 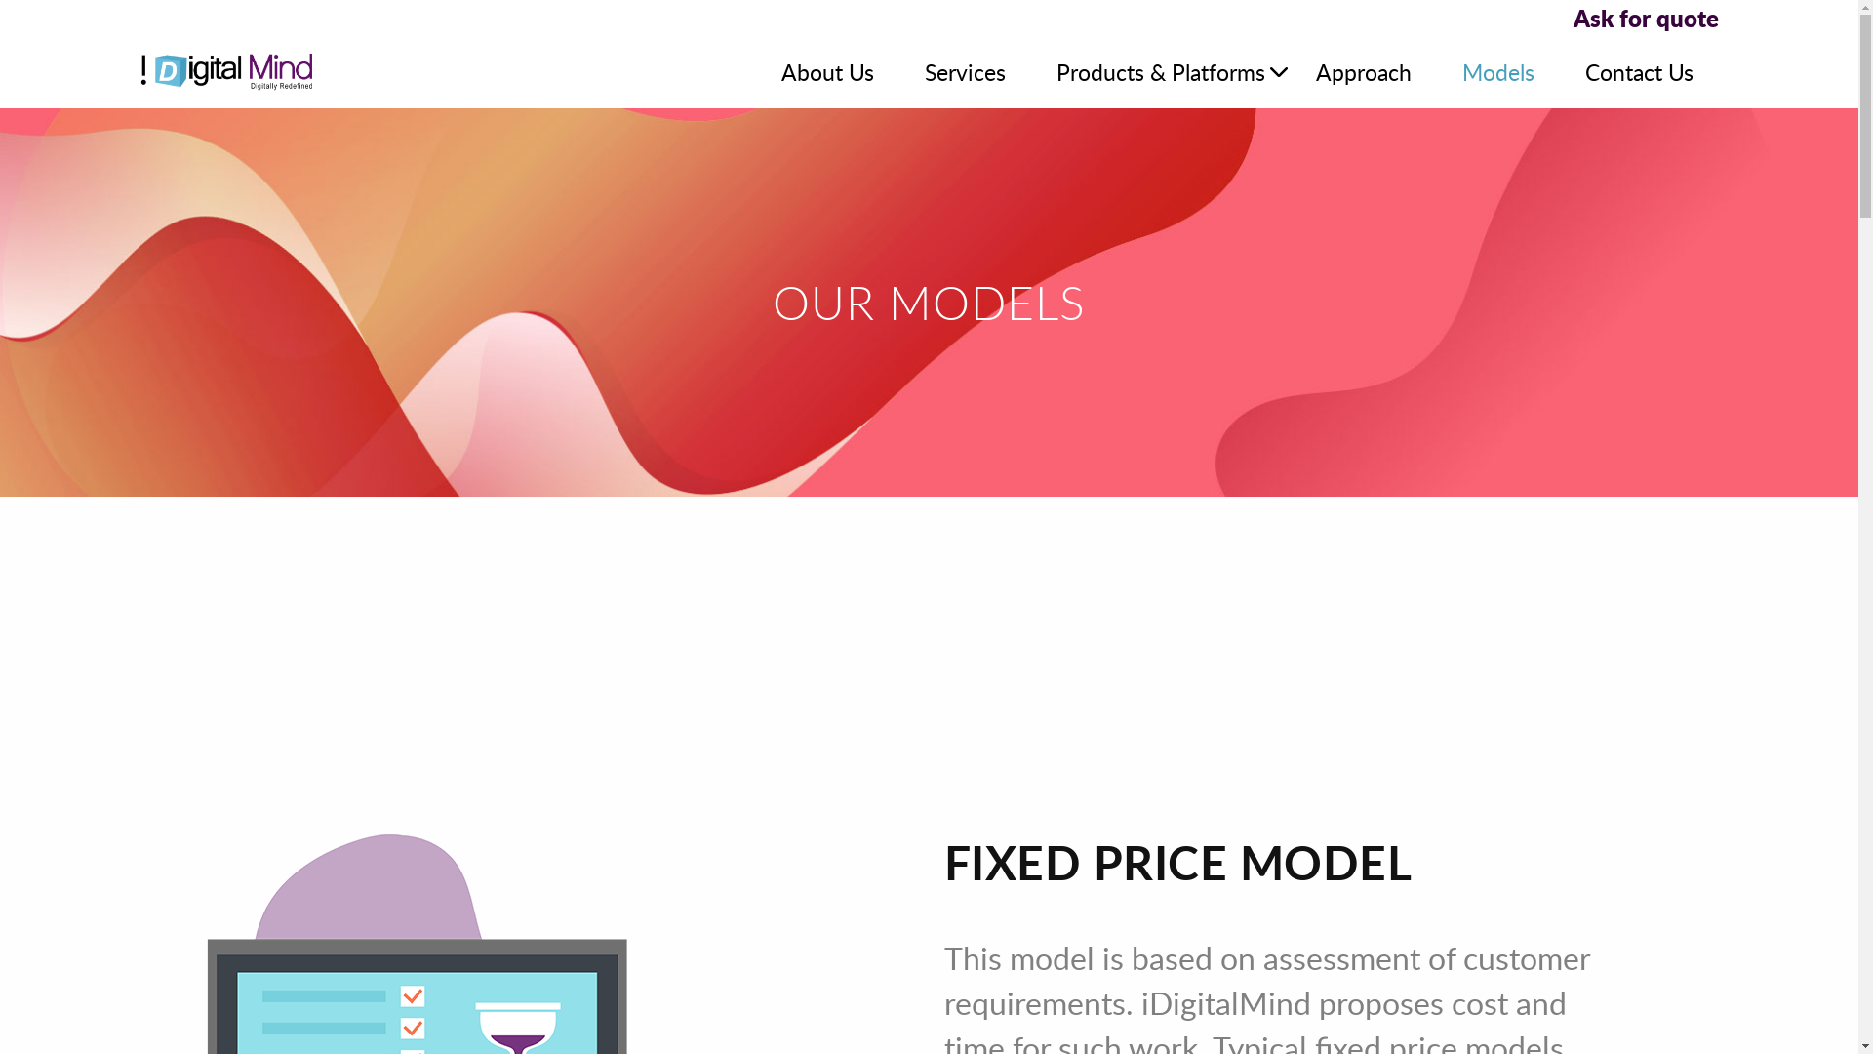 What do you see at coordinates (966, 72) in the screenshot?
I see `Services` at bounding box center [966, 72].